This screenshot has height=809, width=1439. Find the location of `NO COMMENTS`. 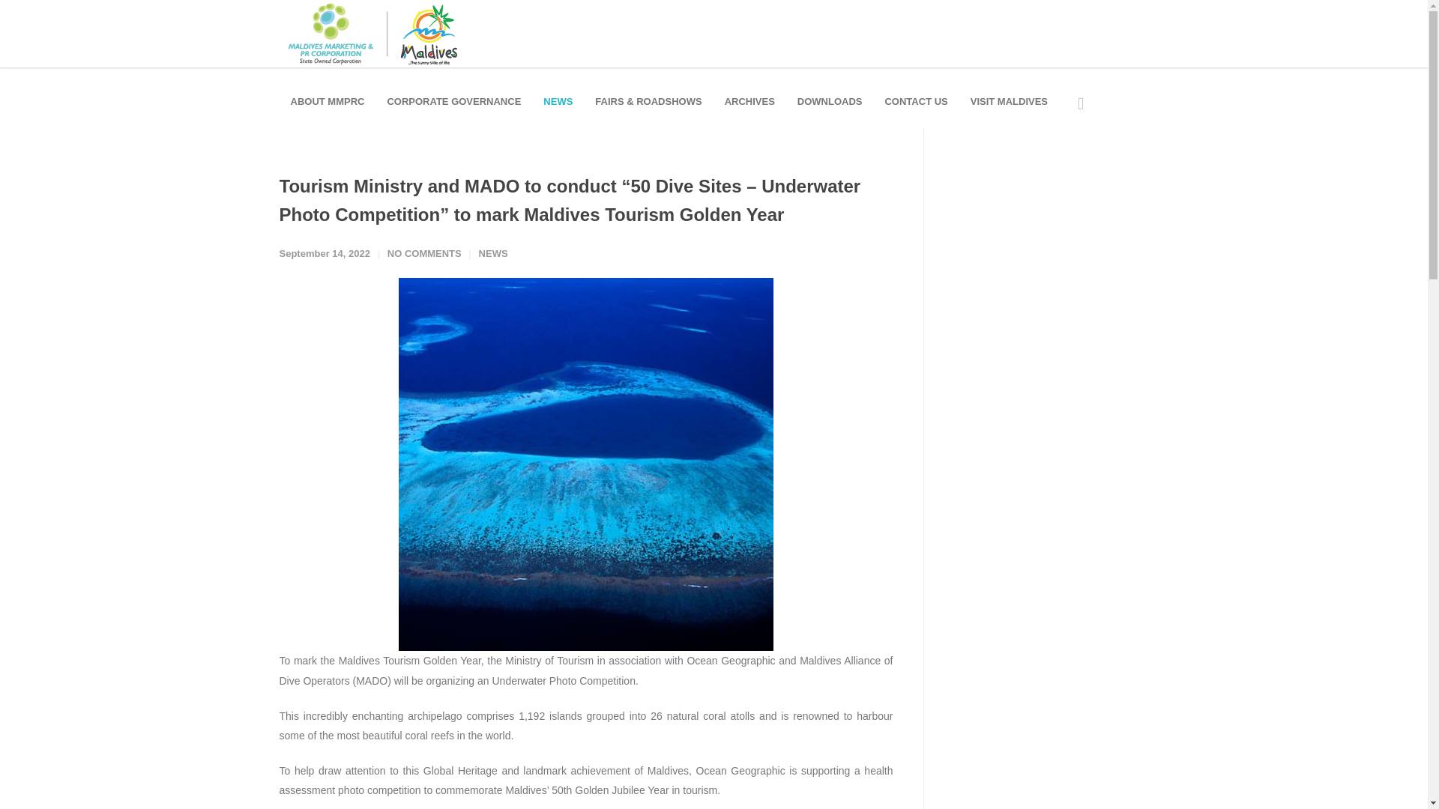

NO COMMENTS is located at coordinates (424, 253).